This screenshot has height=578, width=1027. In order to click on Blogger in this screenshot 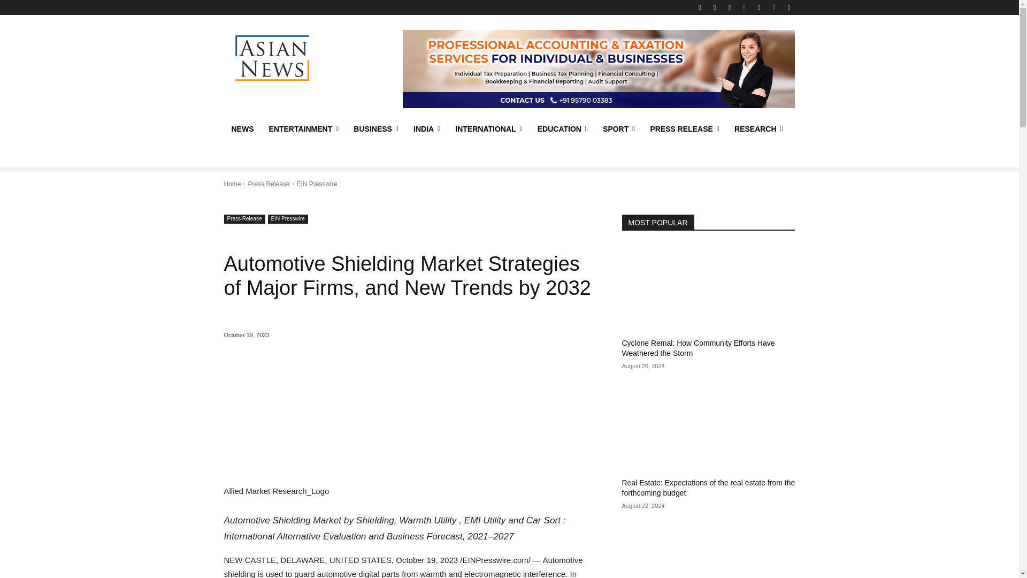, I will do `click(775, 7)`.